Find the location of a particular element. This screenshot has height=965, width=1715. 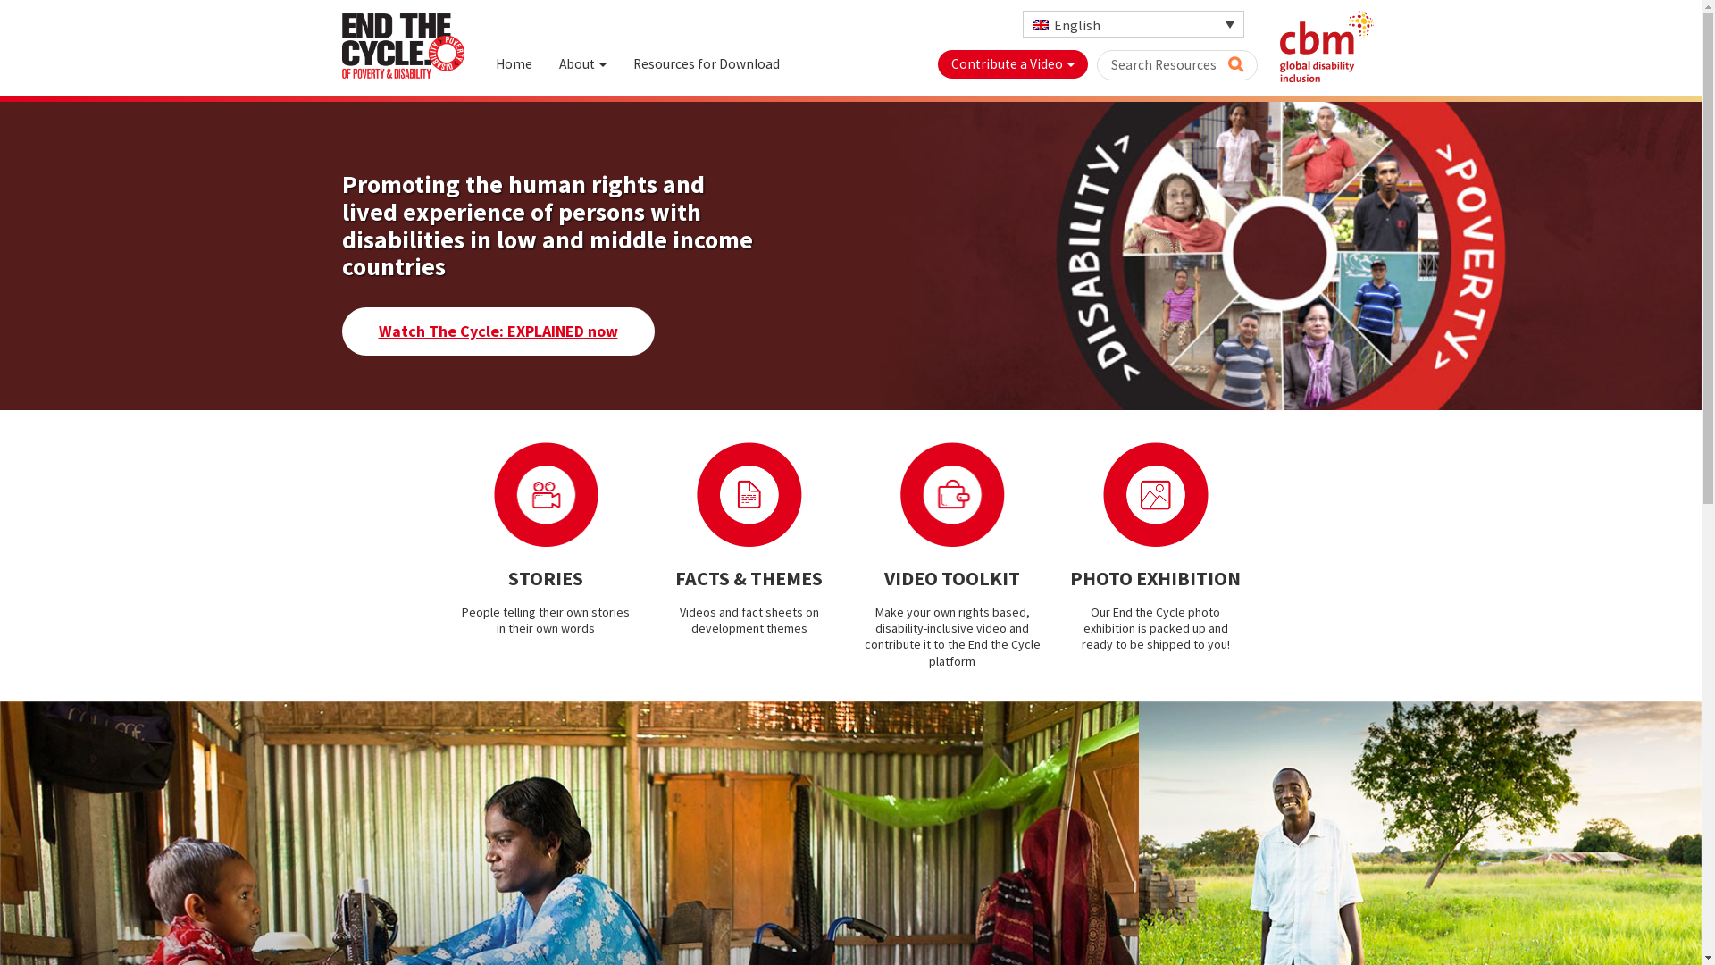

Contribute a Video is located at coordinates (1013, 64).